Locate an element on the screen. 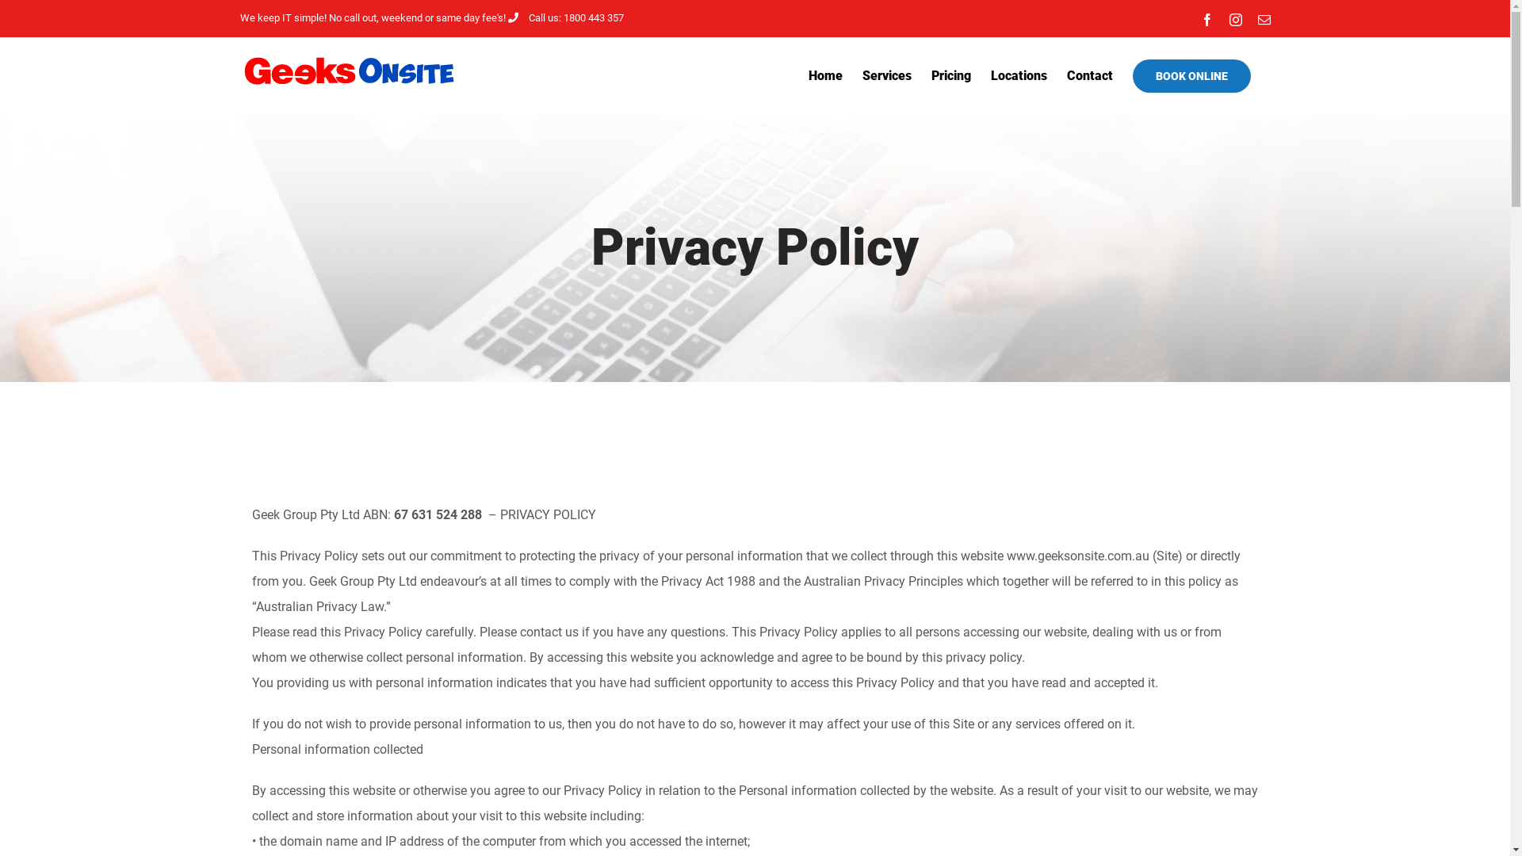  BOOK ONLINE is located at coordinates (1191, 76).